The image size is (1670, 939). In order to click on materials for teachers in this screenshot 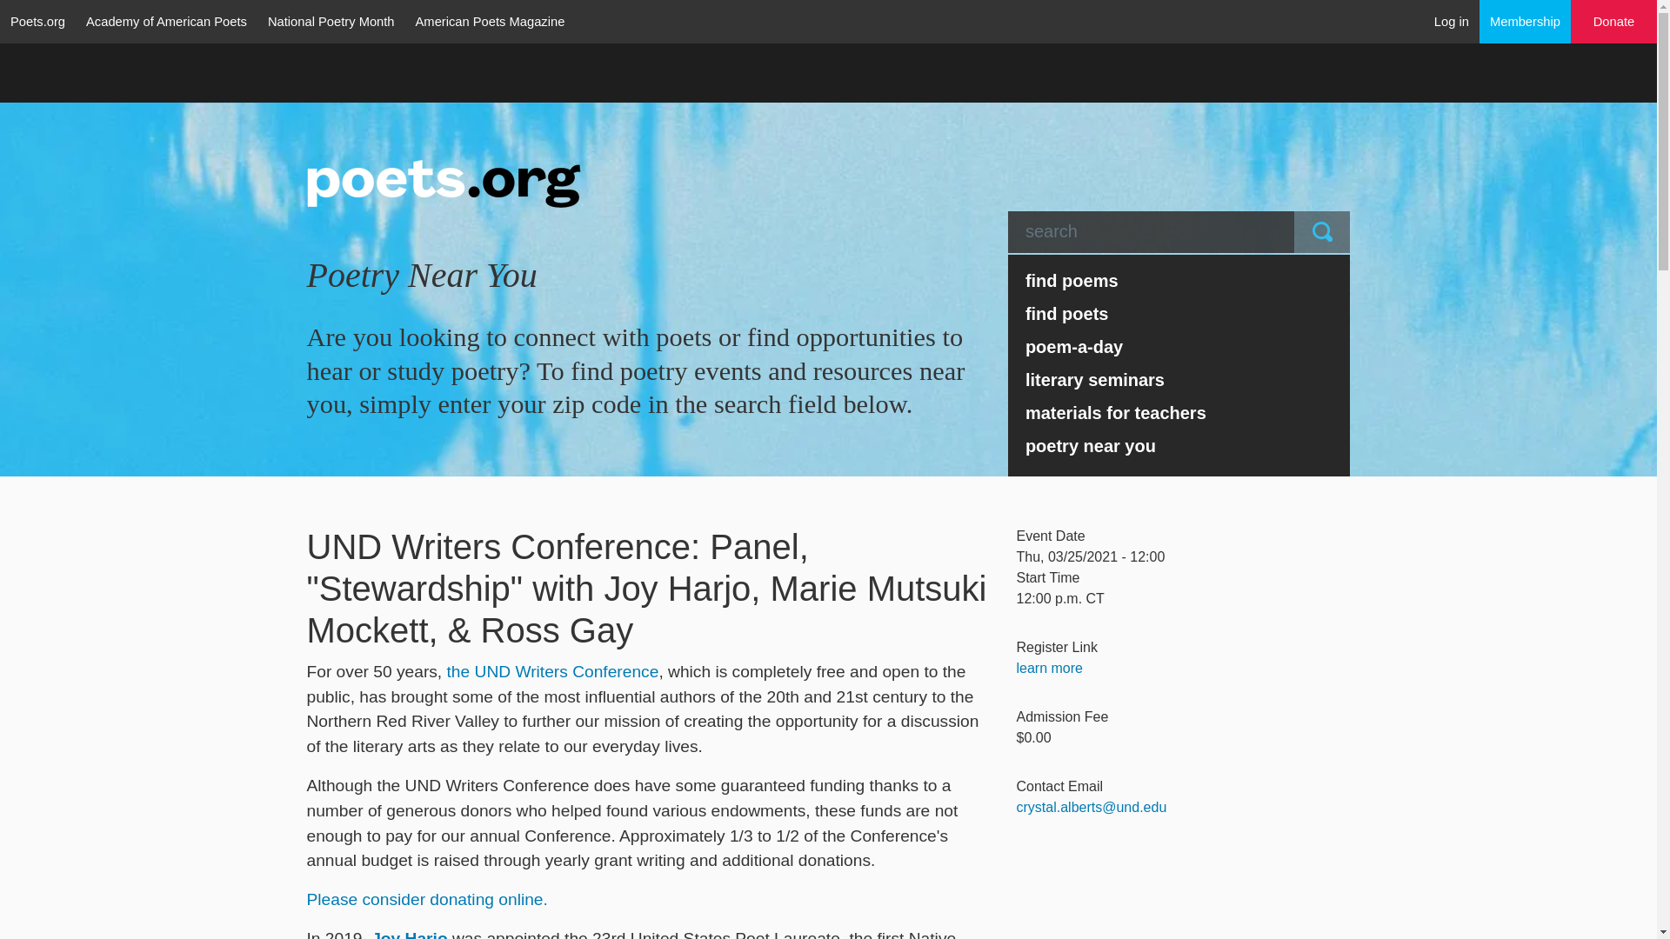, I will do `click(1179, 412)`.